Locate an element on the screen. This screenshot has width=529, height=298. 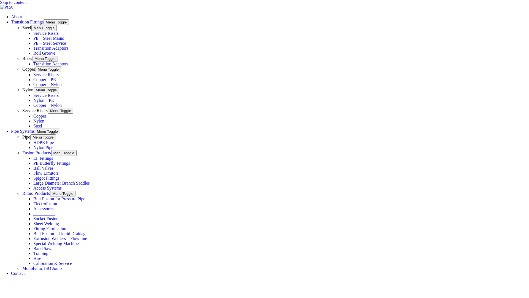
Nylon Pipe is located at coordinates (43, 147).